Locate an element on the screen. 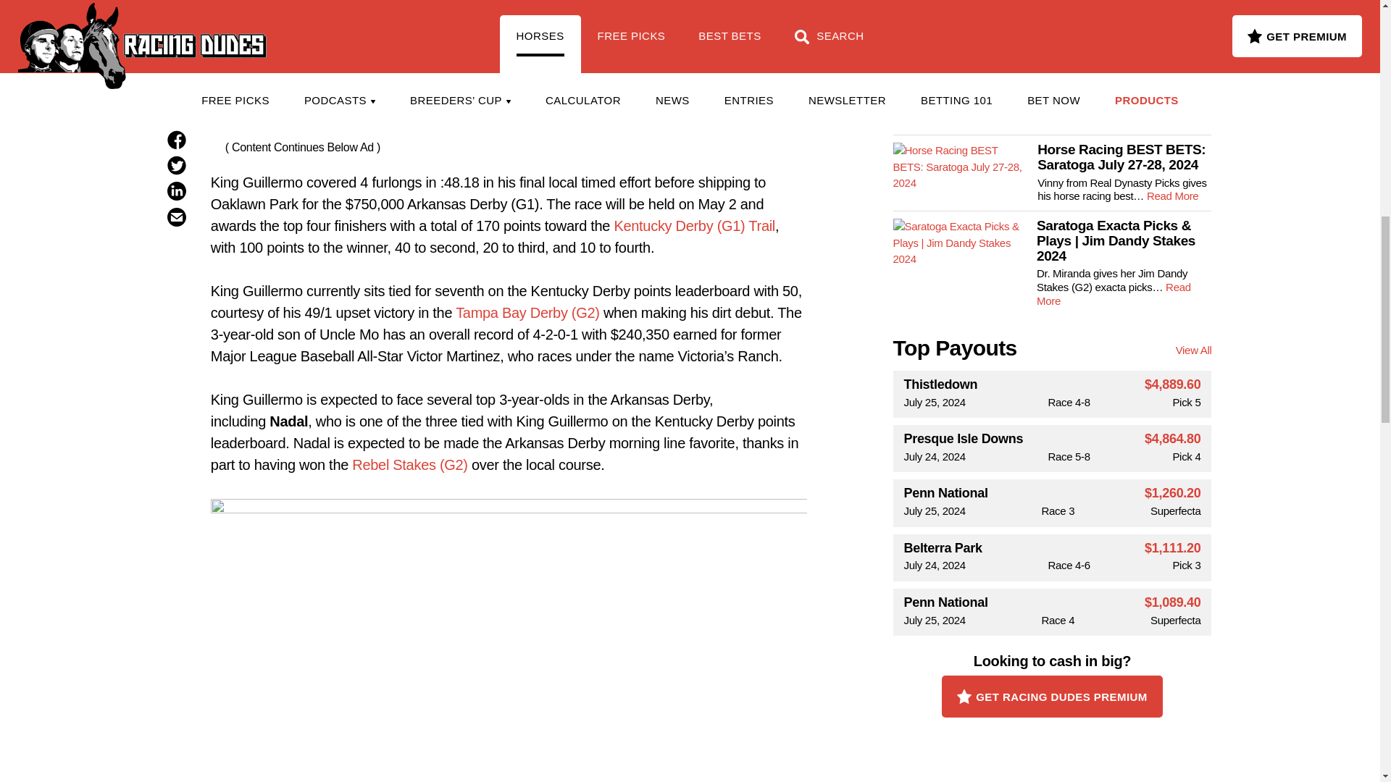  Posts by Curtis "Magic" Kalleward is located at coordinates (509, 2).